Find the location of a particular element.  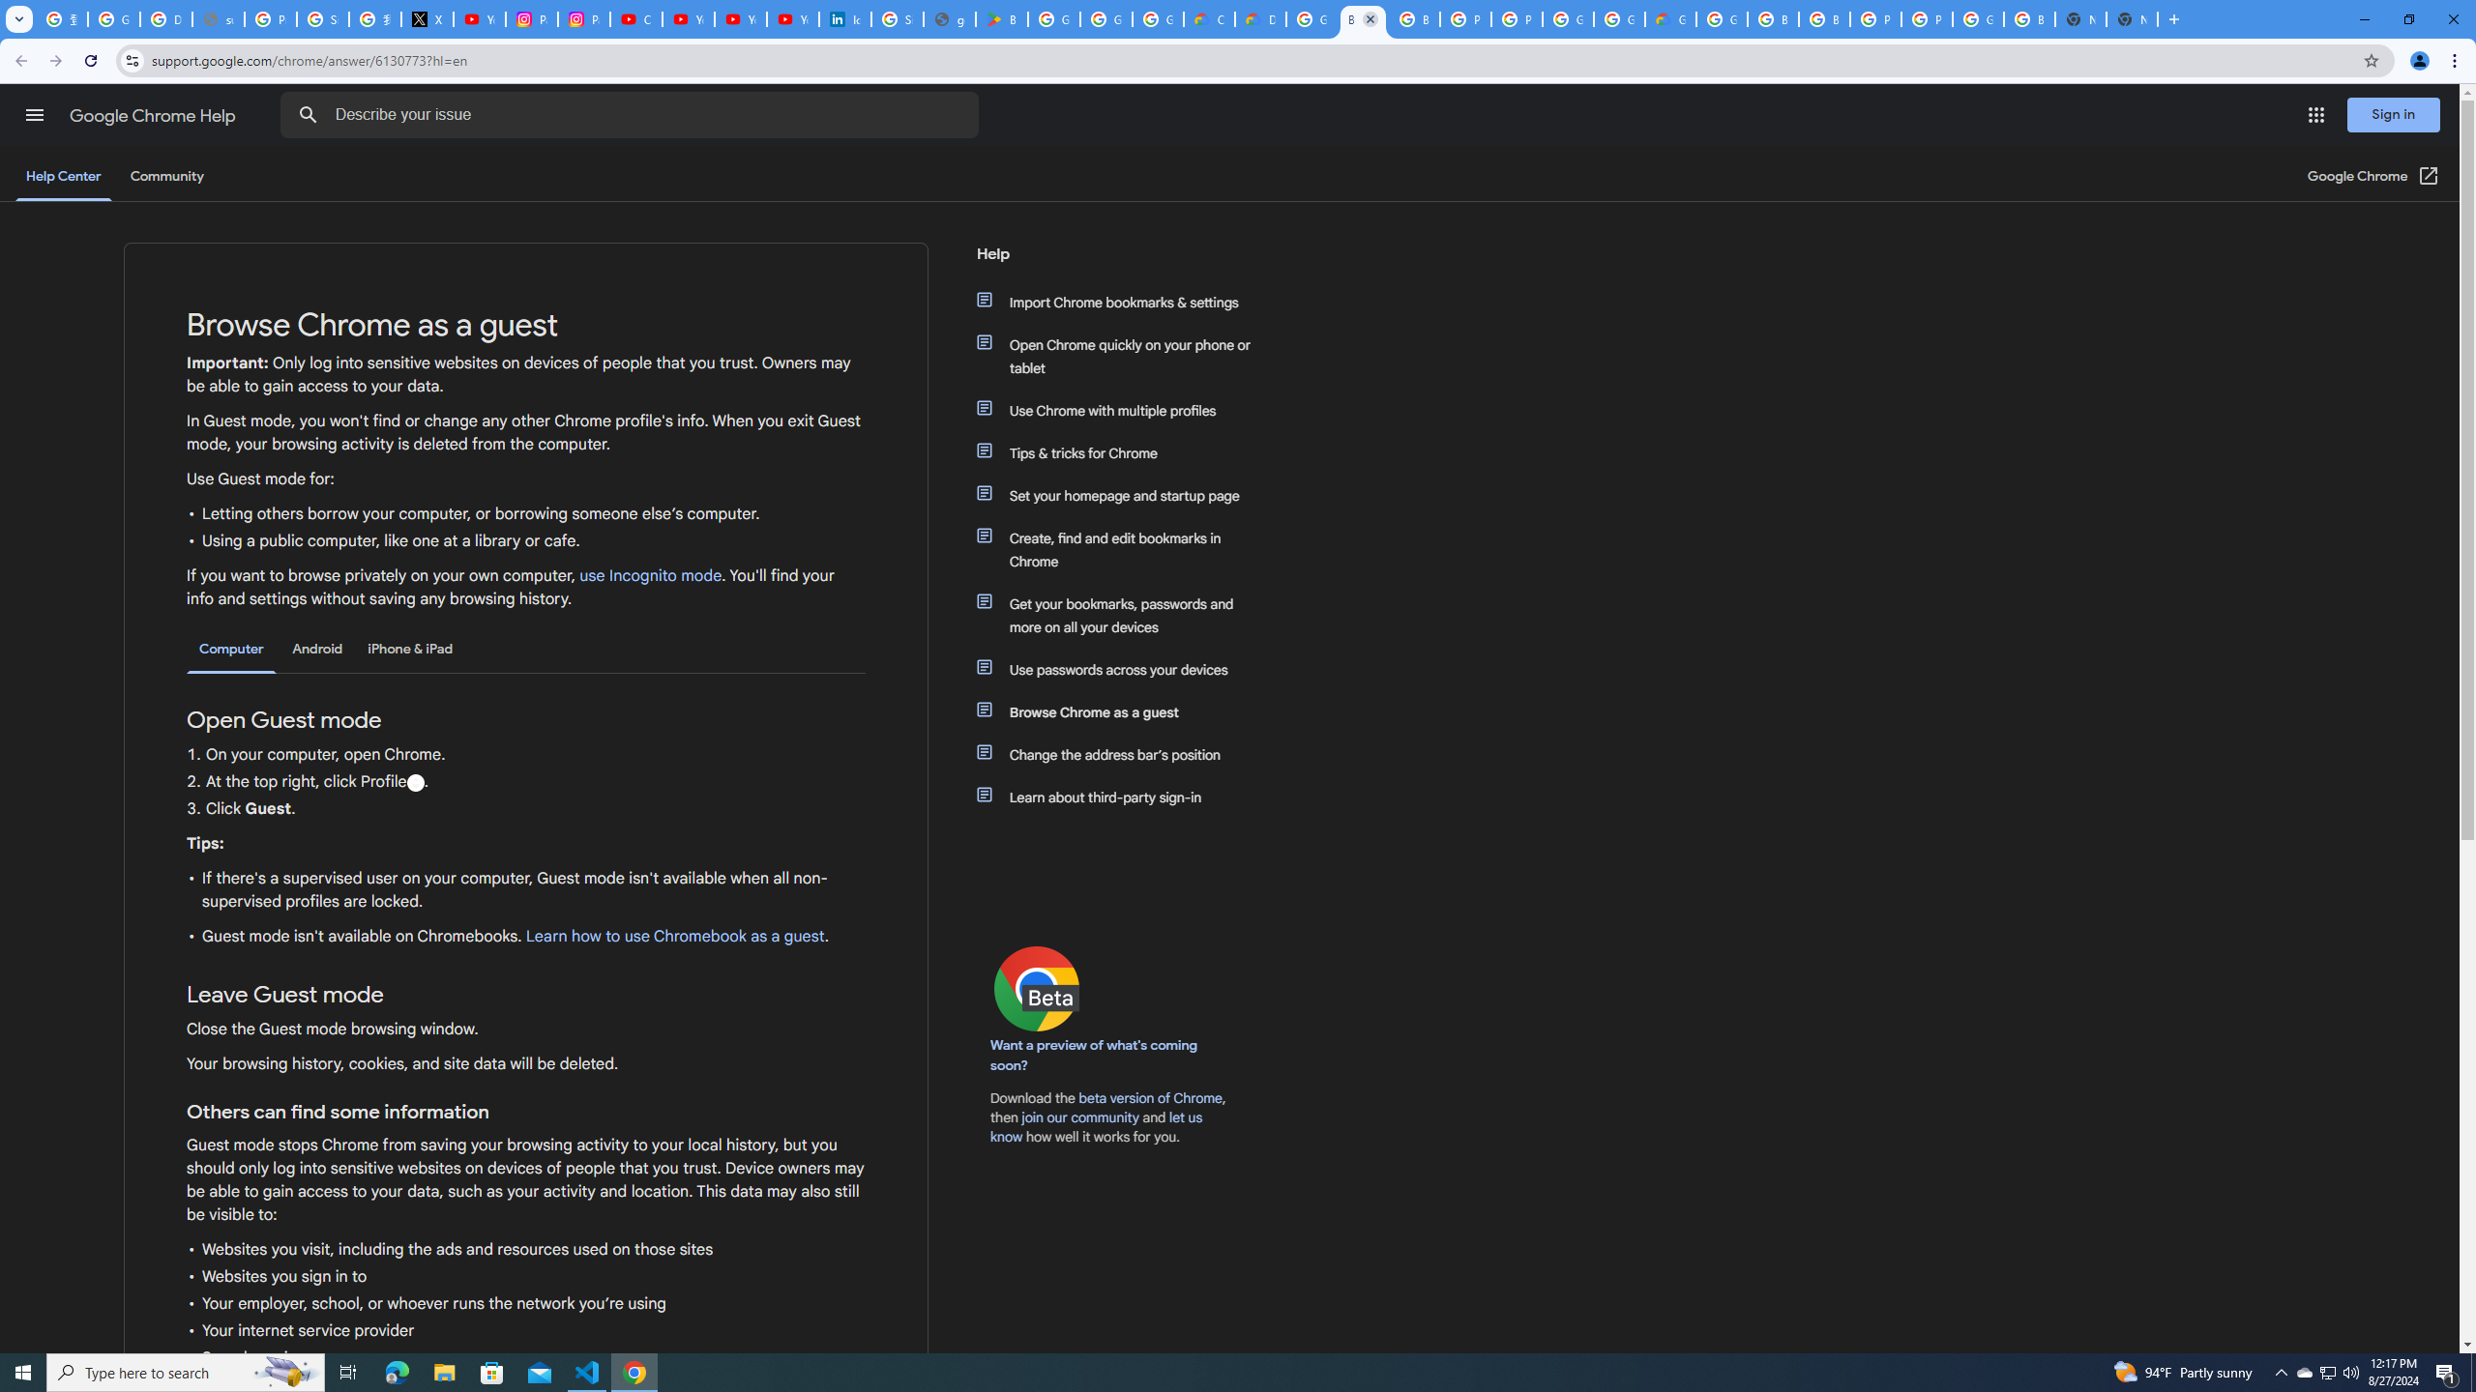

YouTube Content Monetization Policies - How YouTube Works is located at coordinates (480, 19).